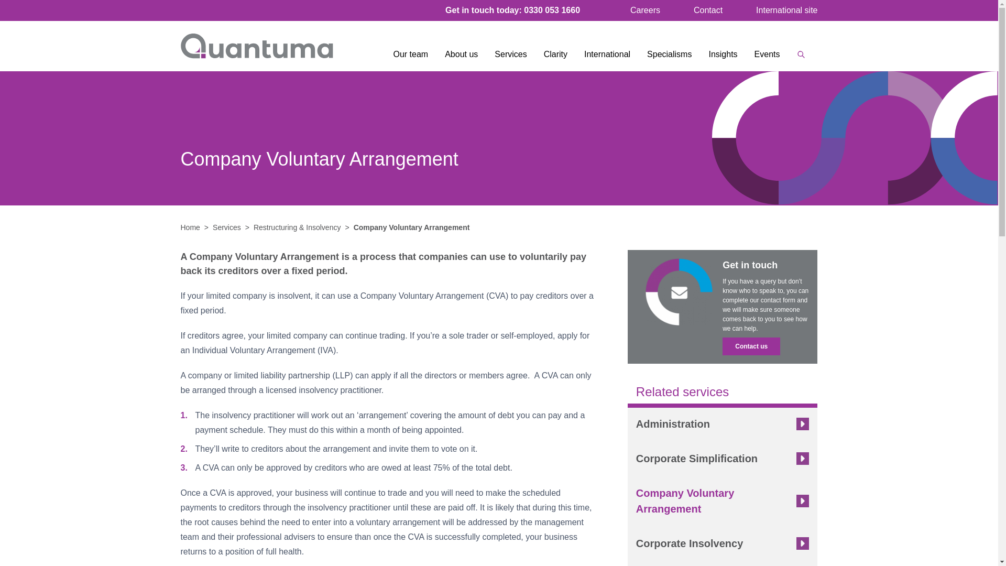  What do you see at coordinates (767, 59) in the screenshot?
I see `Events` at bounding box center [767, 59].